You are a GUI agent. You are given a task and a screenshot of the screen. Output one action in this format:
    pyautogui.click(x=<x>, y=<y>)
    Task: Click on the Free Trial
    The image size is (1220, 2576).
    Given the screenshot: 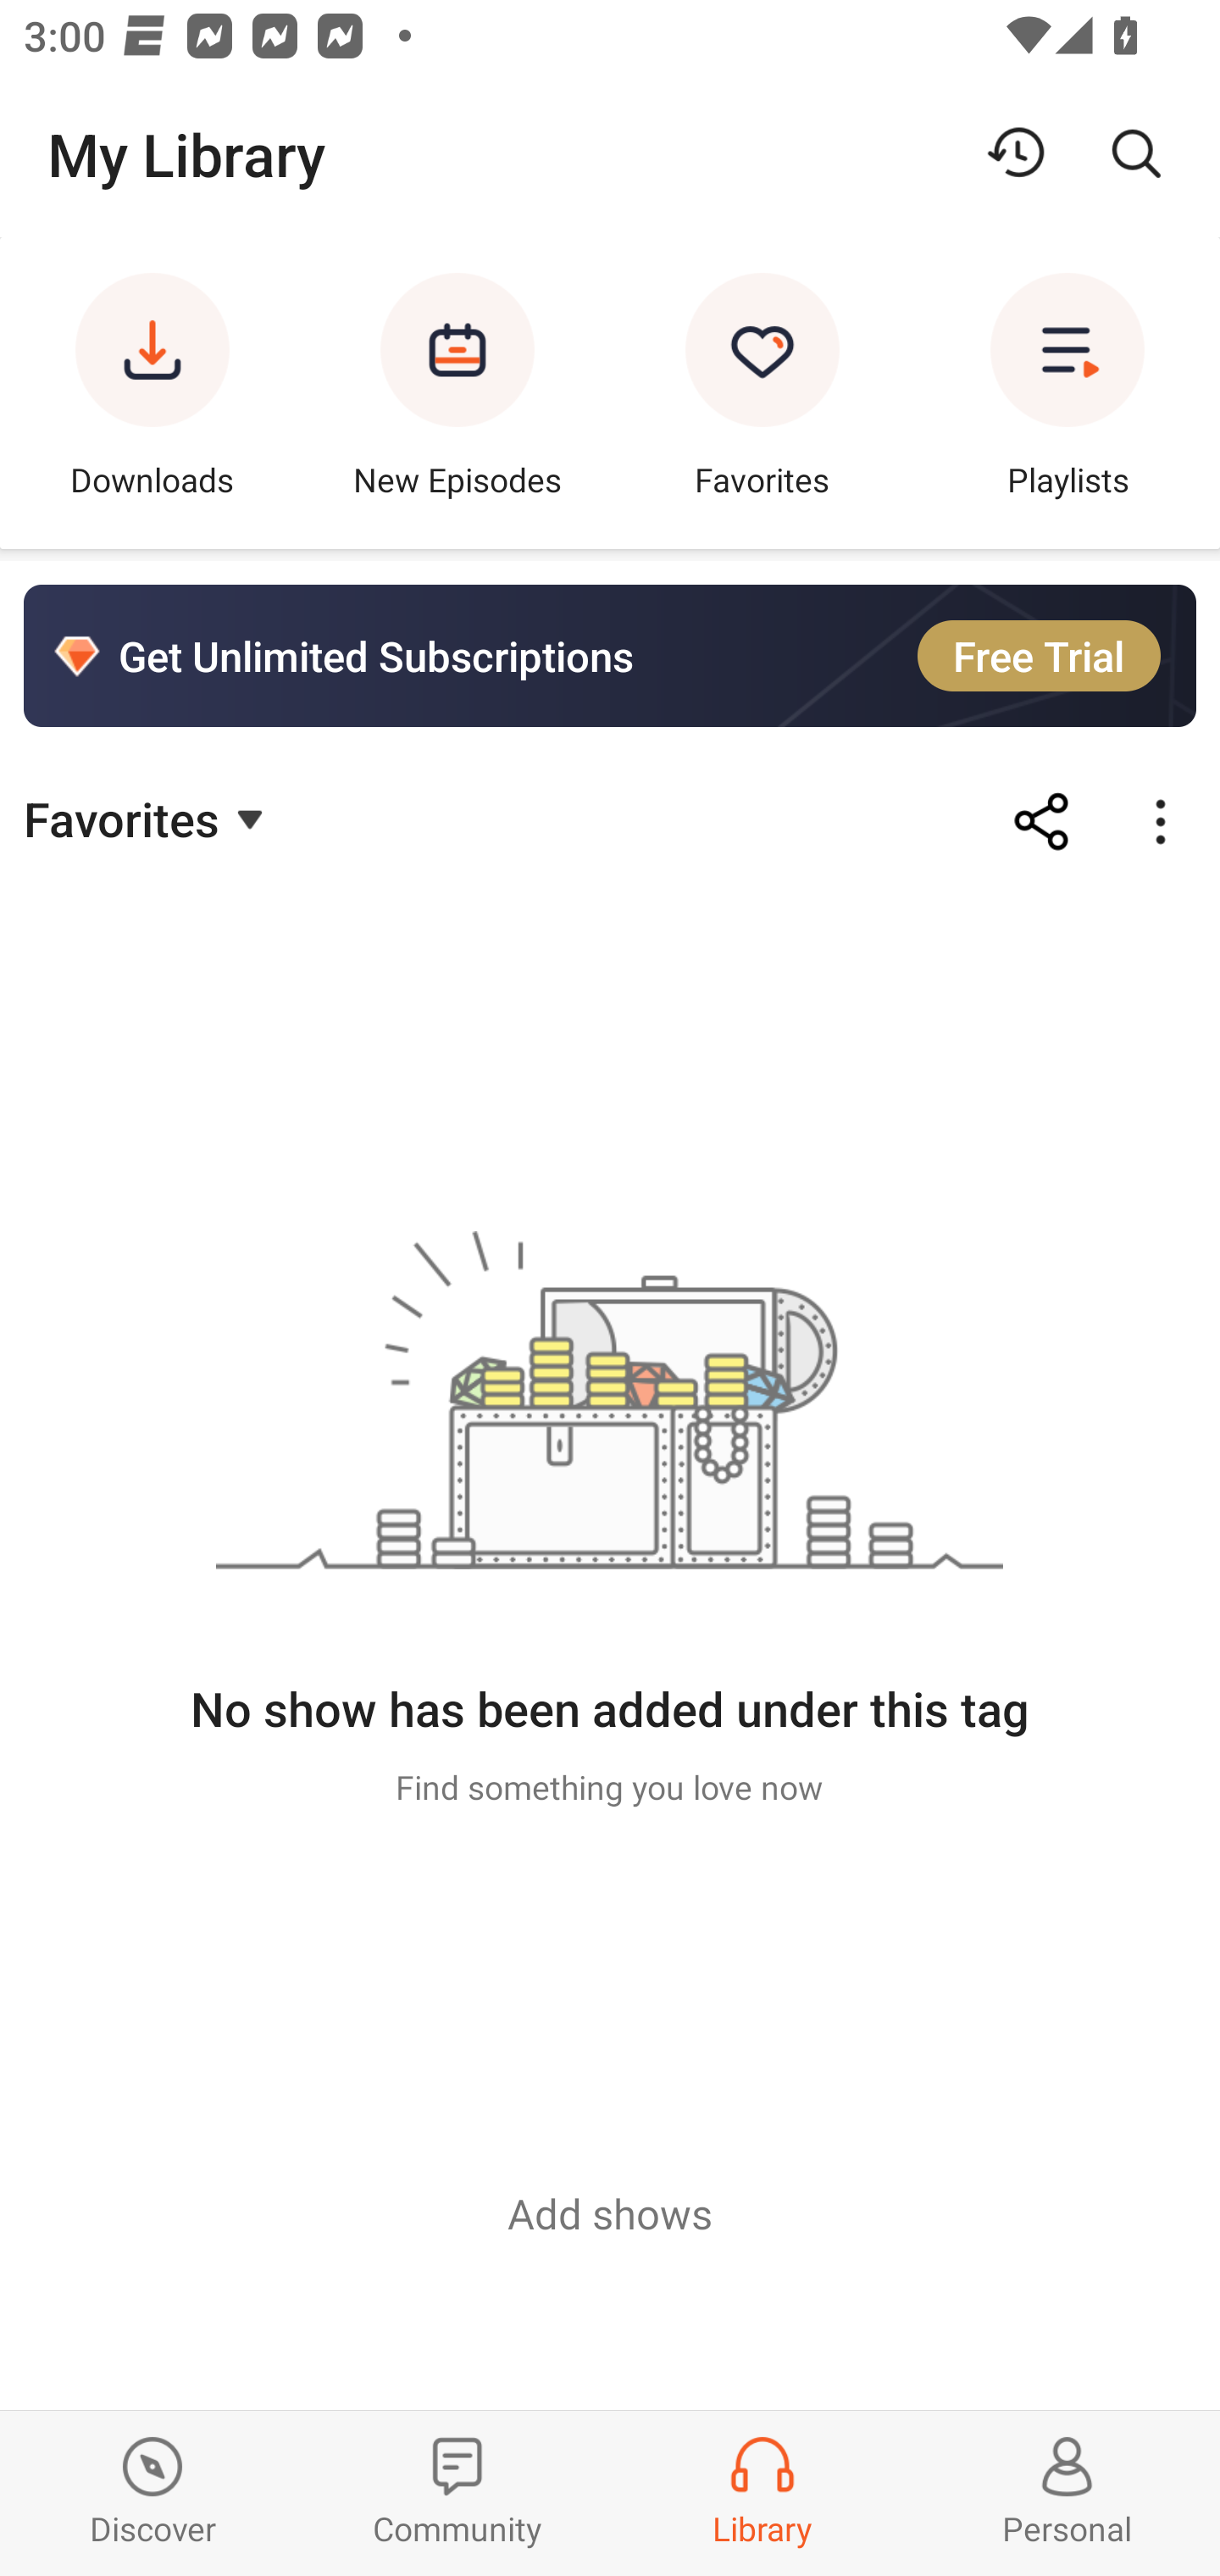 What is the action you would take?
    pyautogui.click(x=1039, y=655)
    